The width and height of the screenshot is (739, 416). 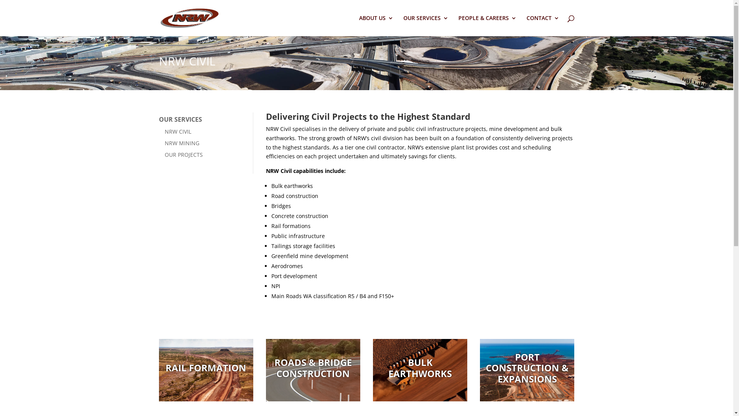 I want to click on PORT CONSTRUCTION & EXPANSIONS, so click(x=527, y=370).